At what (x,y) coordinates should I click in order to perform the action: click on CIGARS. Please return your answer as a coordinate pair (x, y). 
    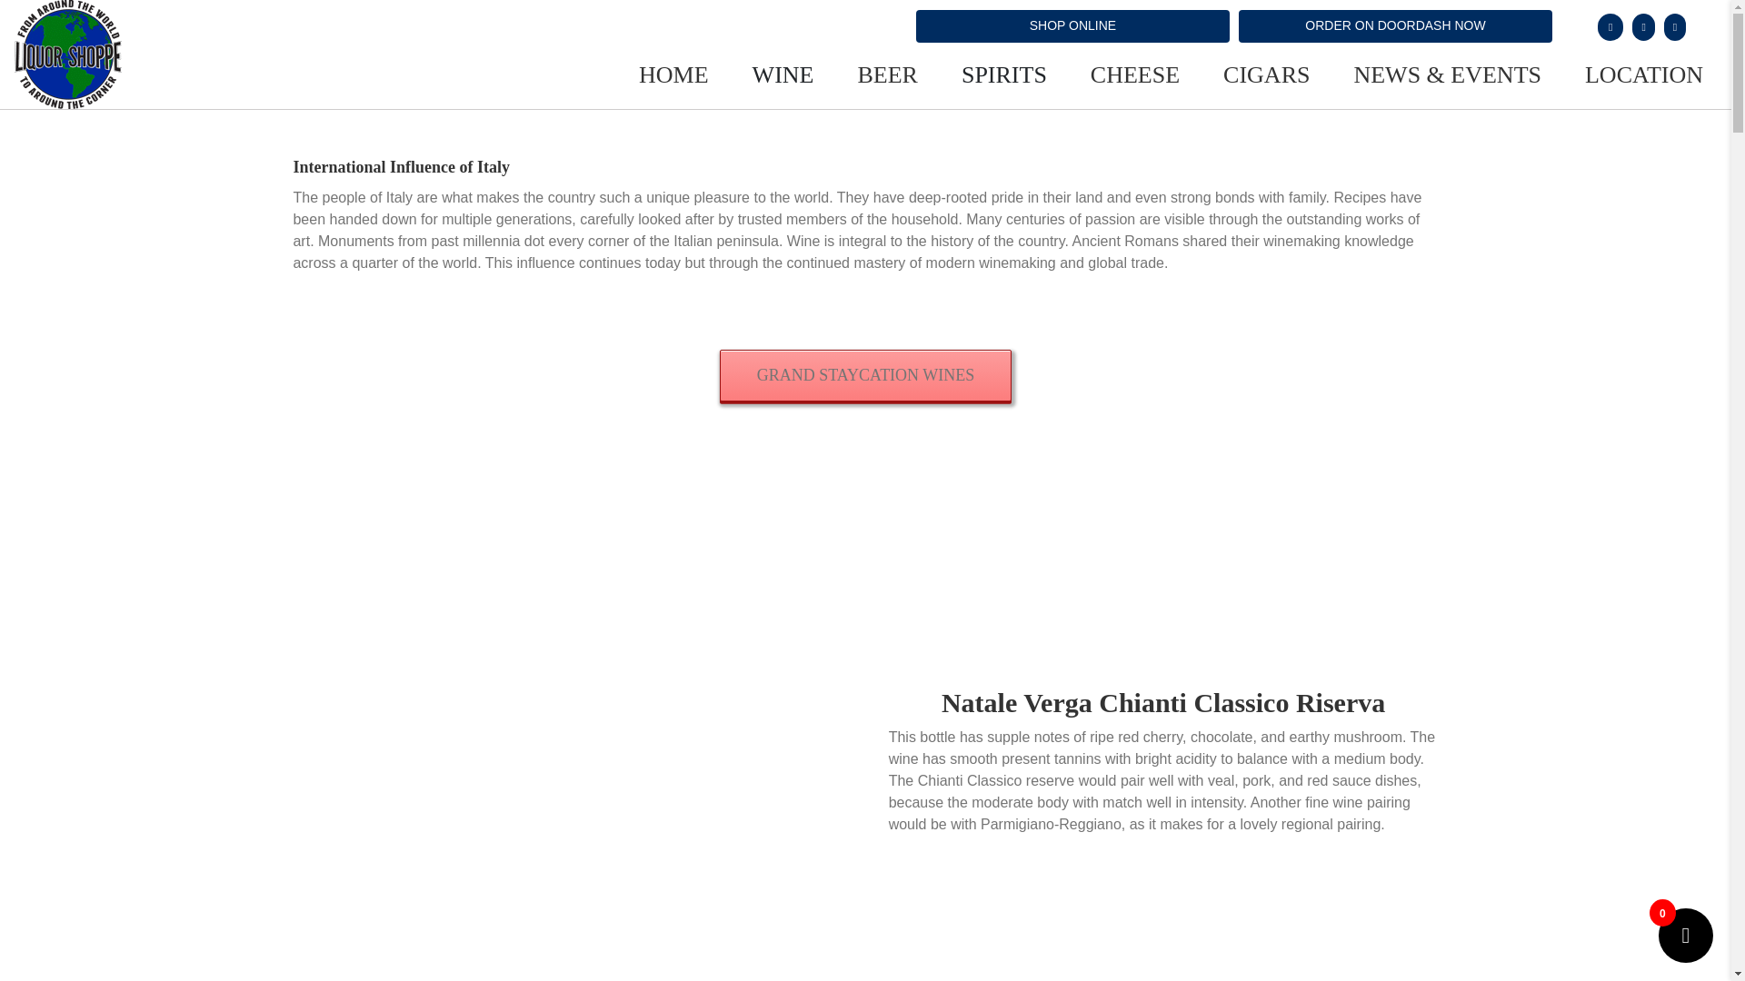
    Looking at the image, I should click on (1244, 74).